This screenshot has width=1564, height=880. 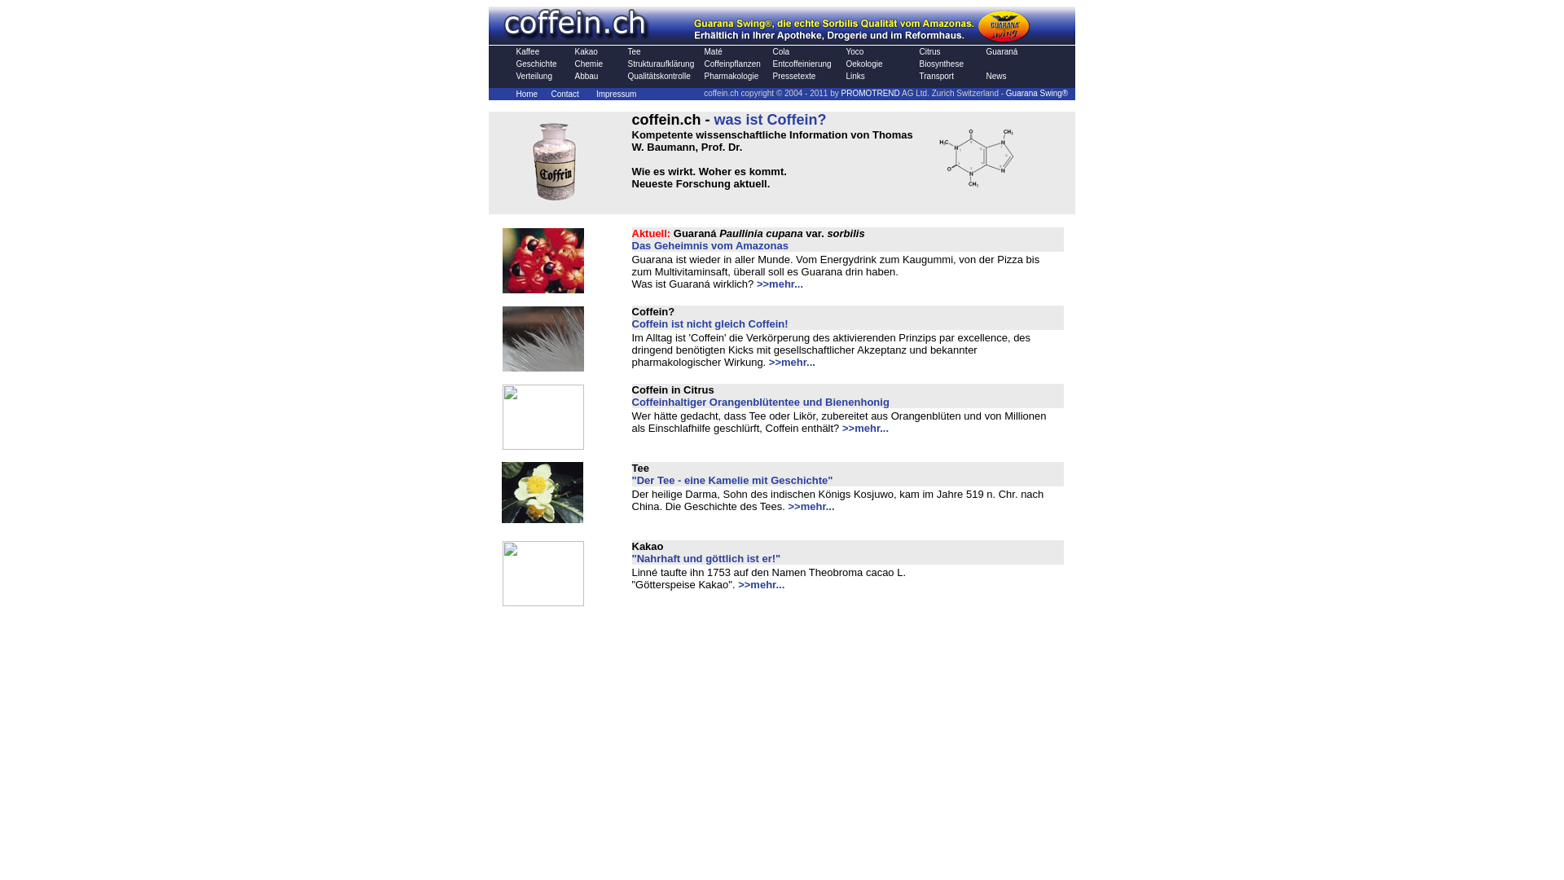 I want to click on Contact, so click(x=565, y=95).